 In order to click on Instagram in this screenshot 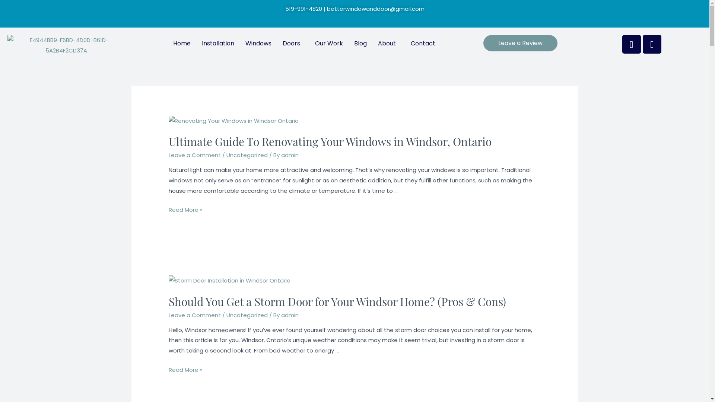, I will do `click(652, 44)`.